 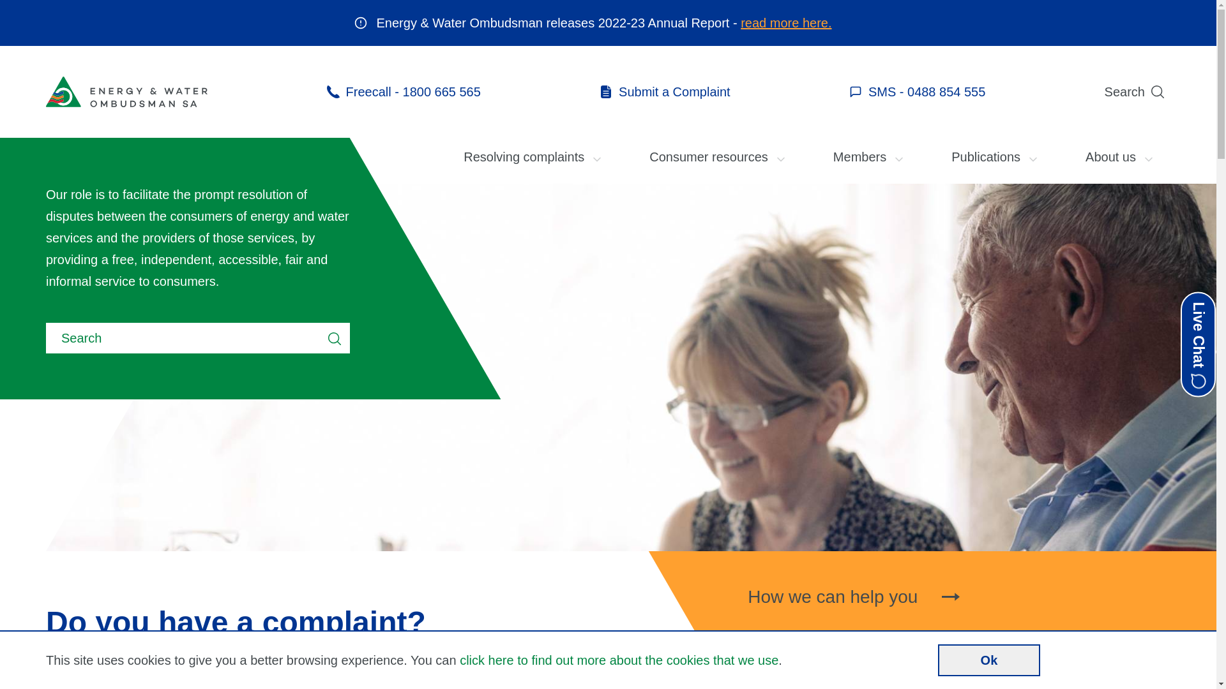 What do you see at coordinates (786, 23) in the screenshot?
I see `read more here.` at bounding box center [786, 23].